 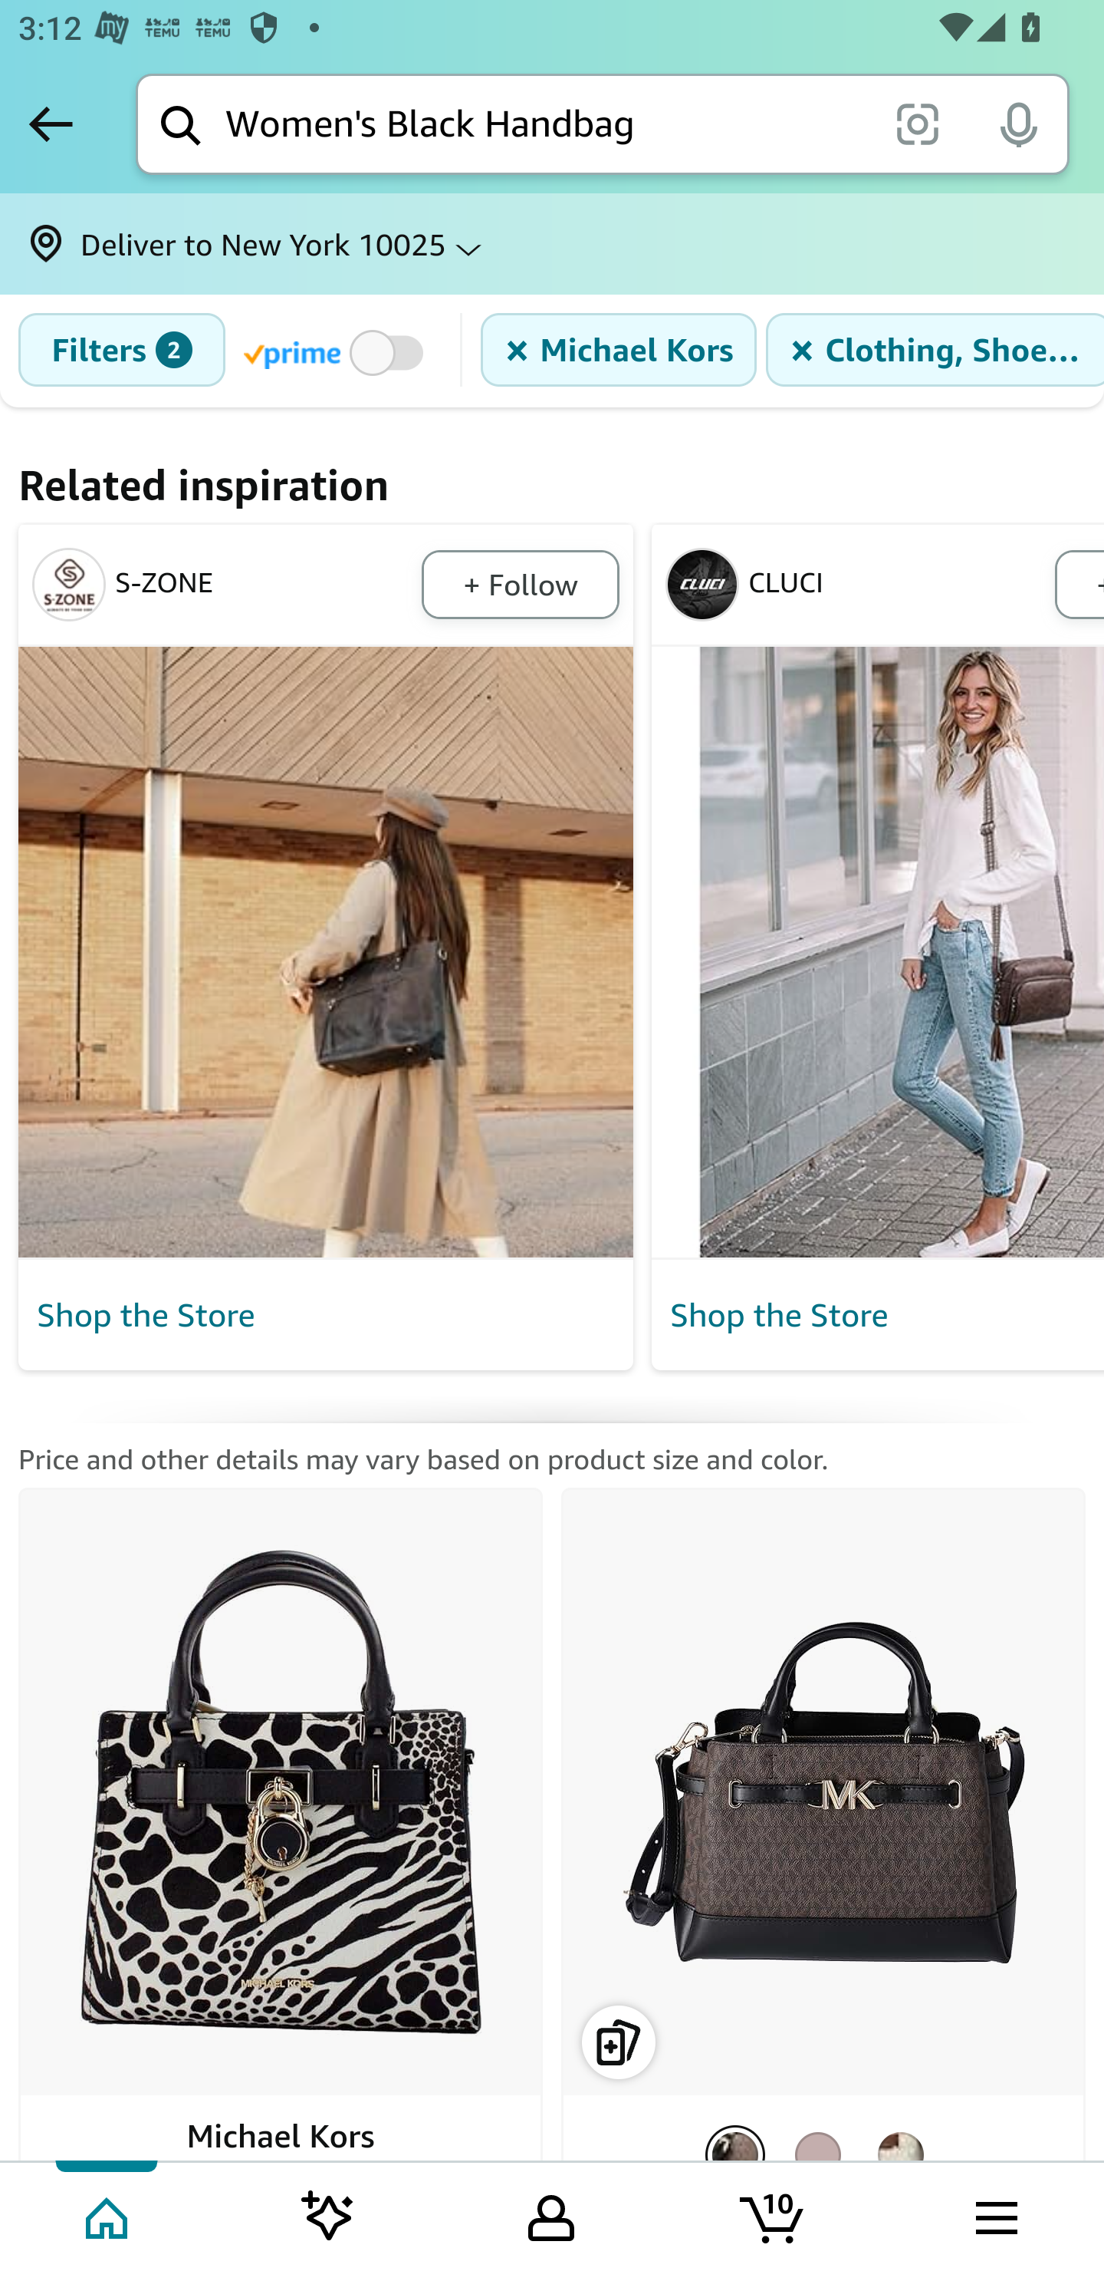 I want to click on Content Image, so click(x=877, y=952).